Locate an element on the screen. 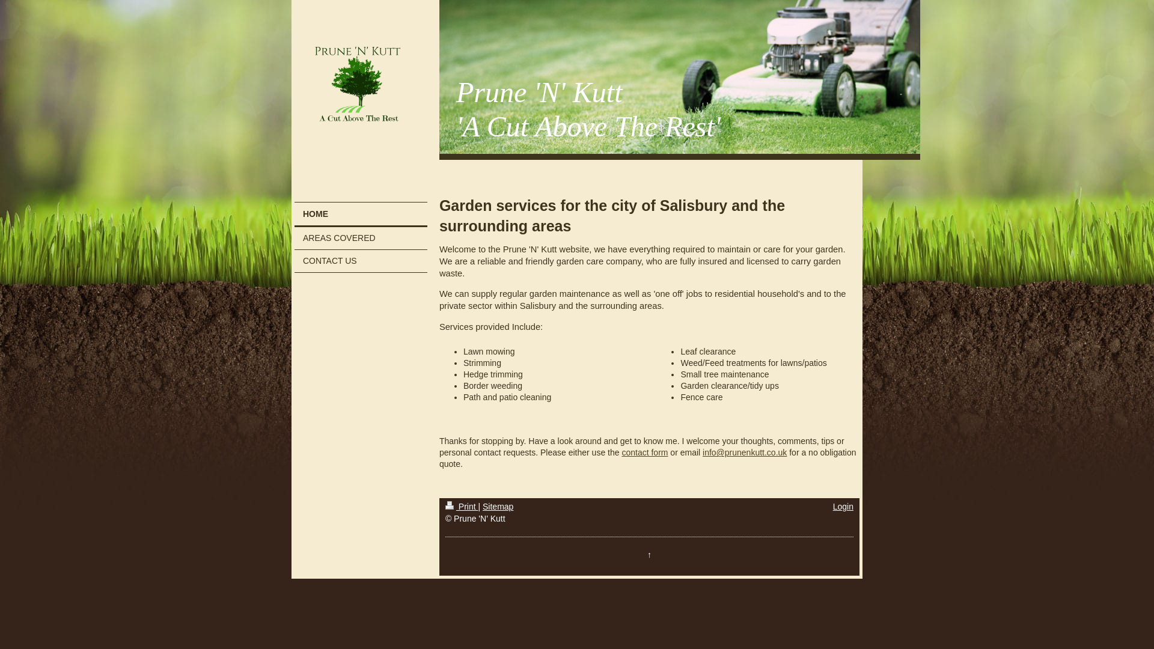 Image resolution: width=1154 pixels, height=649 pixels. AREAS COVERED is located at coordinates (361, 237).